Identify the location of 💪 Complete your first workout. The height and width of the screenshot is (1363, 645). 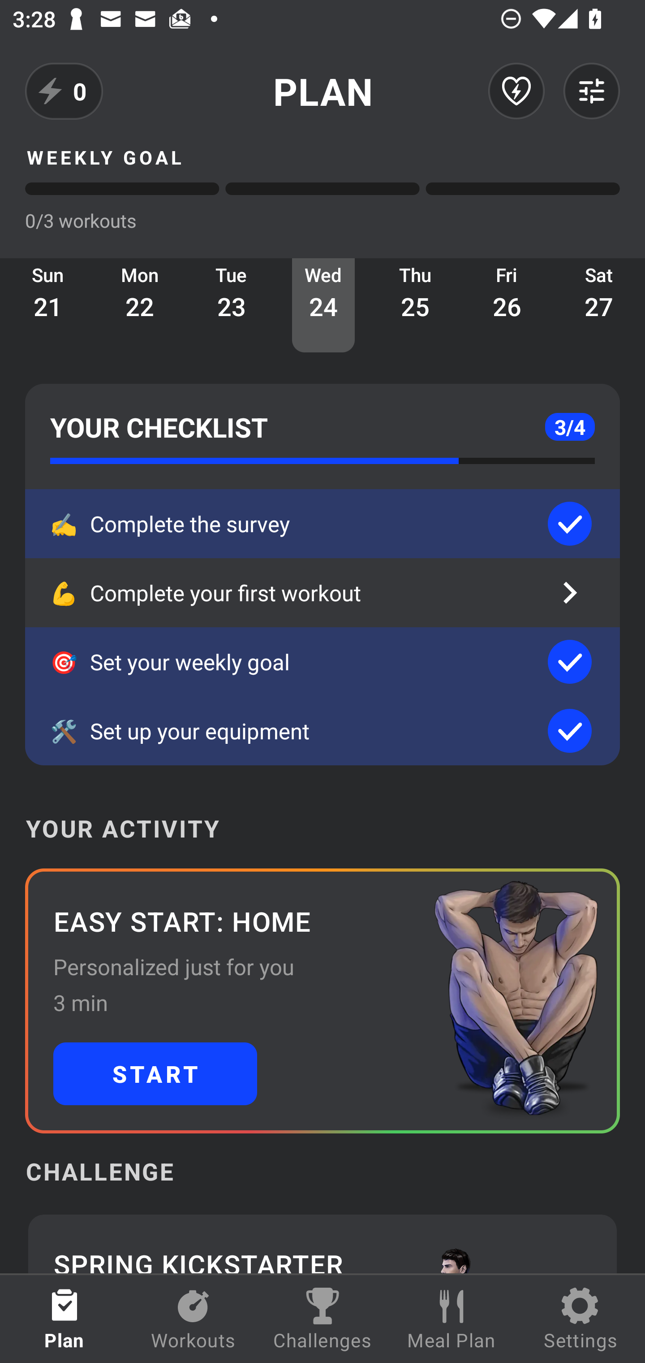
(322, 593).